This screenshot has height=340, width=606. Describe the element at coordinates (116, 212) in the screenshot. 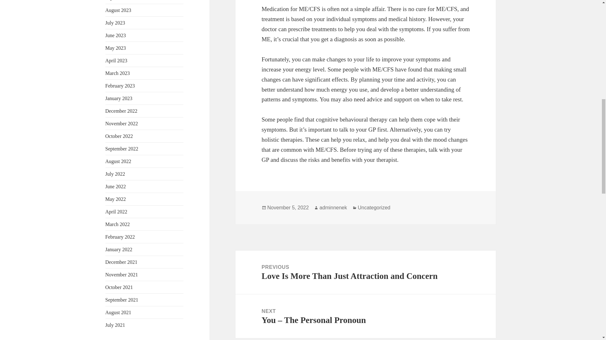

I see `April 2022` at that location.